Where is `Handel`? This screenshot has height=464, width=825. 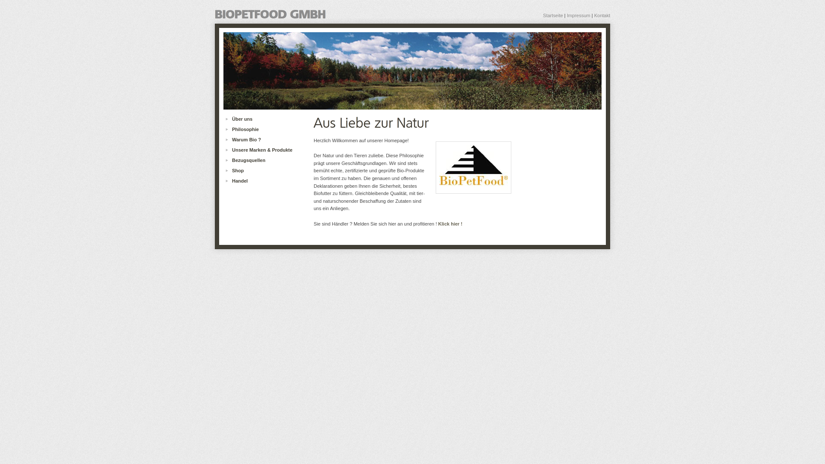 Handel is located at coordinates (266, 181).